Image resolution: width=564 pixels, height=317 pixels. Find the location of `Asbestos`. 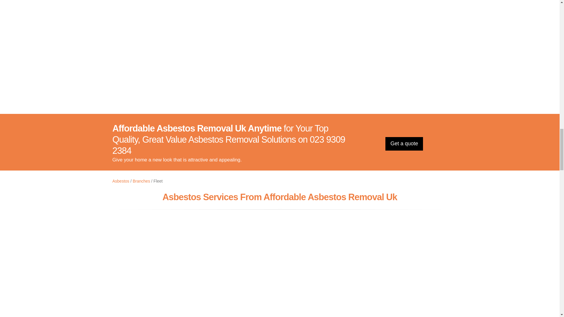

Asbestos is located at coordinates (120, 181).